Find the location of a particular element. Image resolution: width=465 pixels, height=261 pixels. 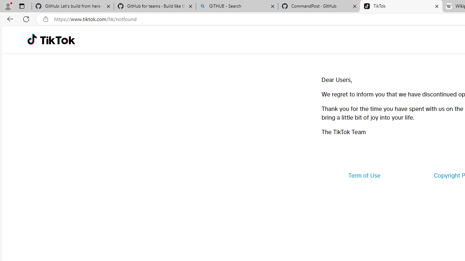

GITHUB - Search is located at coordinates (237, 7).